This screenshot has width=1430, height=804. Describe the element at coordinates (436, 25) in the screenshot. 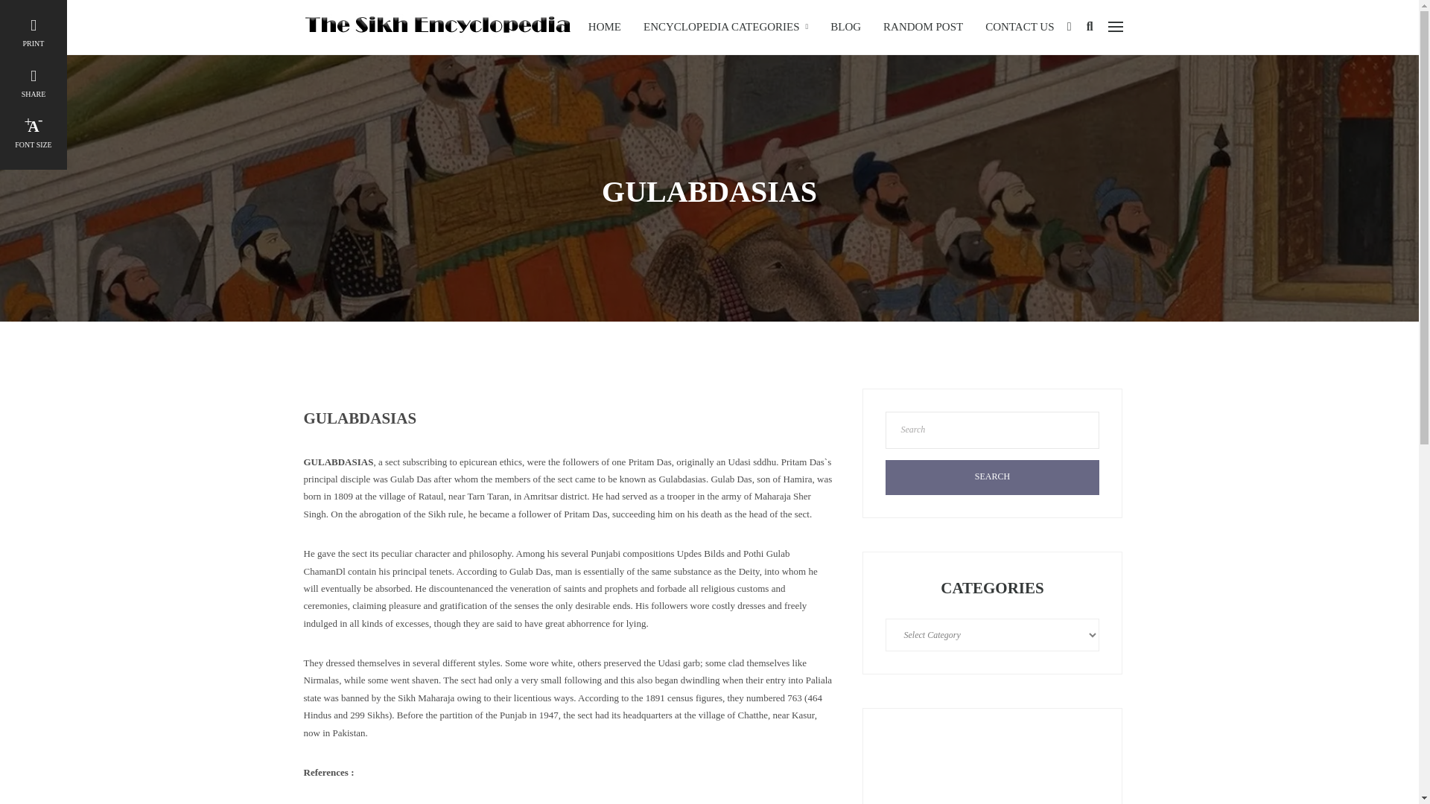

I see `The Sikh Encyclopedia` at that location.